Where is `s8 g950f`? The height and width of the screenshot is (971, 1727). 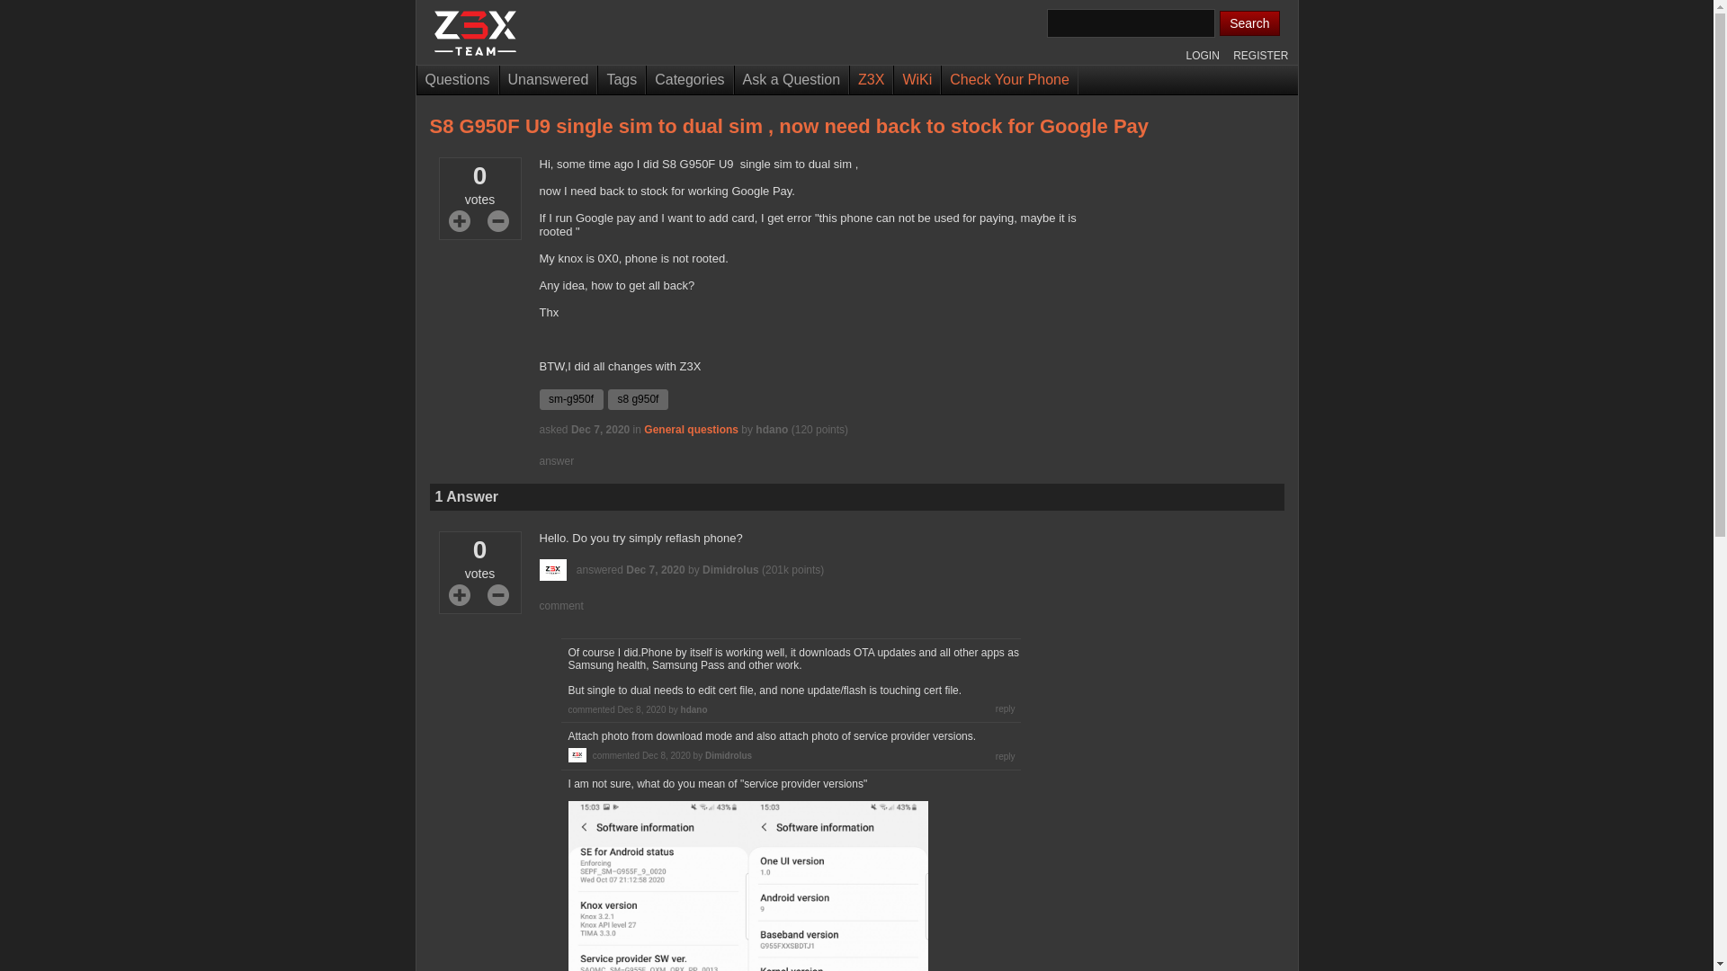 s8 g950f is located at coordinates (635, 399).